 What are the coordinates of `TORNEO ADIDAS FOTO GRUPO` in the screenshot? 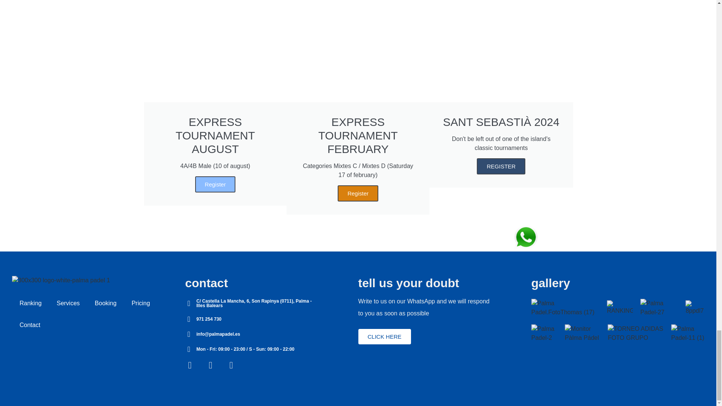 It's located at (636, 333).